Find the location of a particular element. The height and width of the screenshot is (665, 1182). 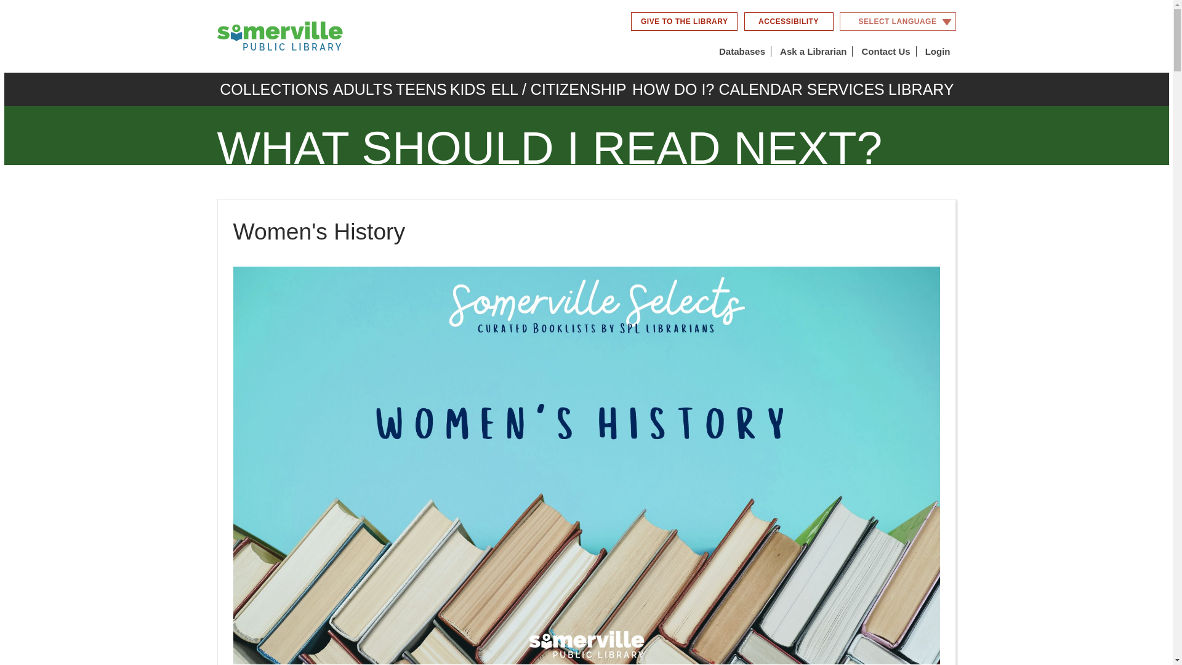

Databases is located at coordinates (742, 51).